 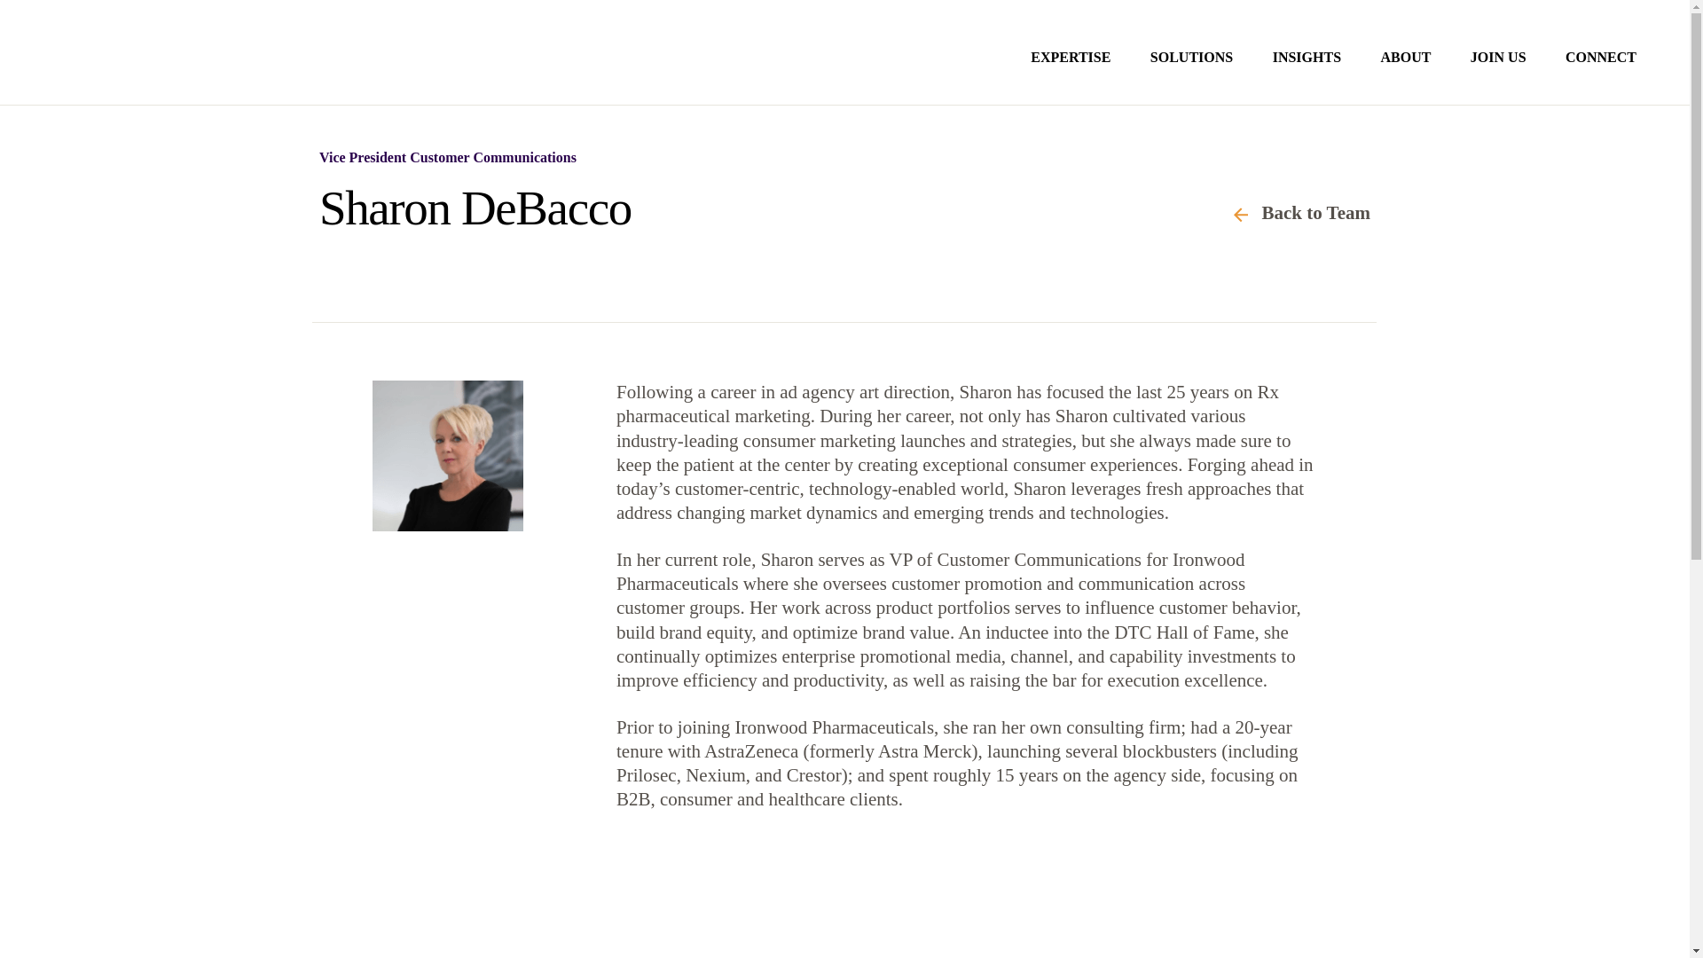 What do you see at coordinates (1300, 213) in the screenshot?
I see `Back to Team` at bounding box center [1300, 213].